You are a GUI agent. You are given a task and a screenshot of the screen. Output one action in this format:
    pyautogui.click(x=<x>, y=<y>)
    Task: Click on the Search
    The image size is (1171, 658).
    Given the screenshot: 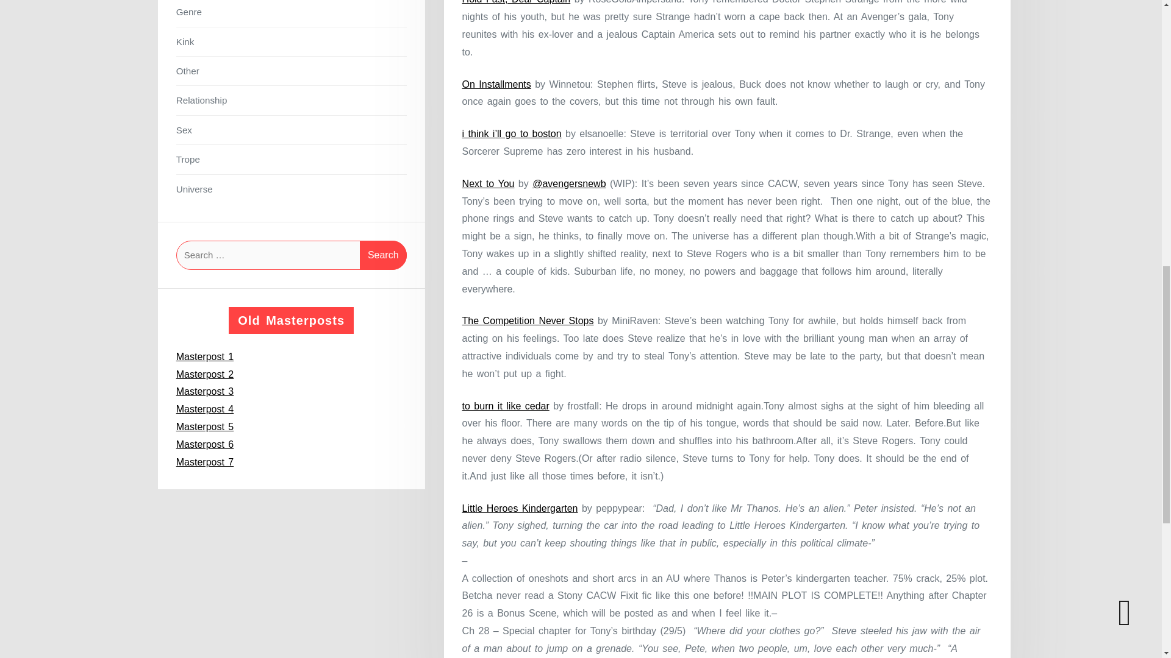 What is the action you would take?
    pyautogui.click(x=383, y=255)
    